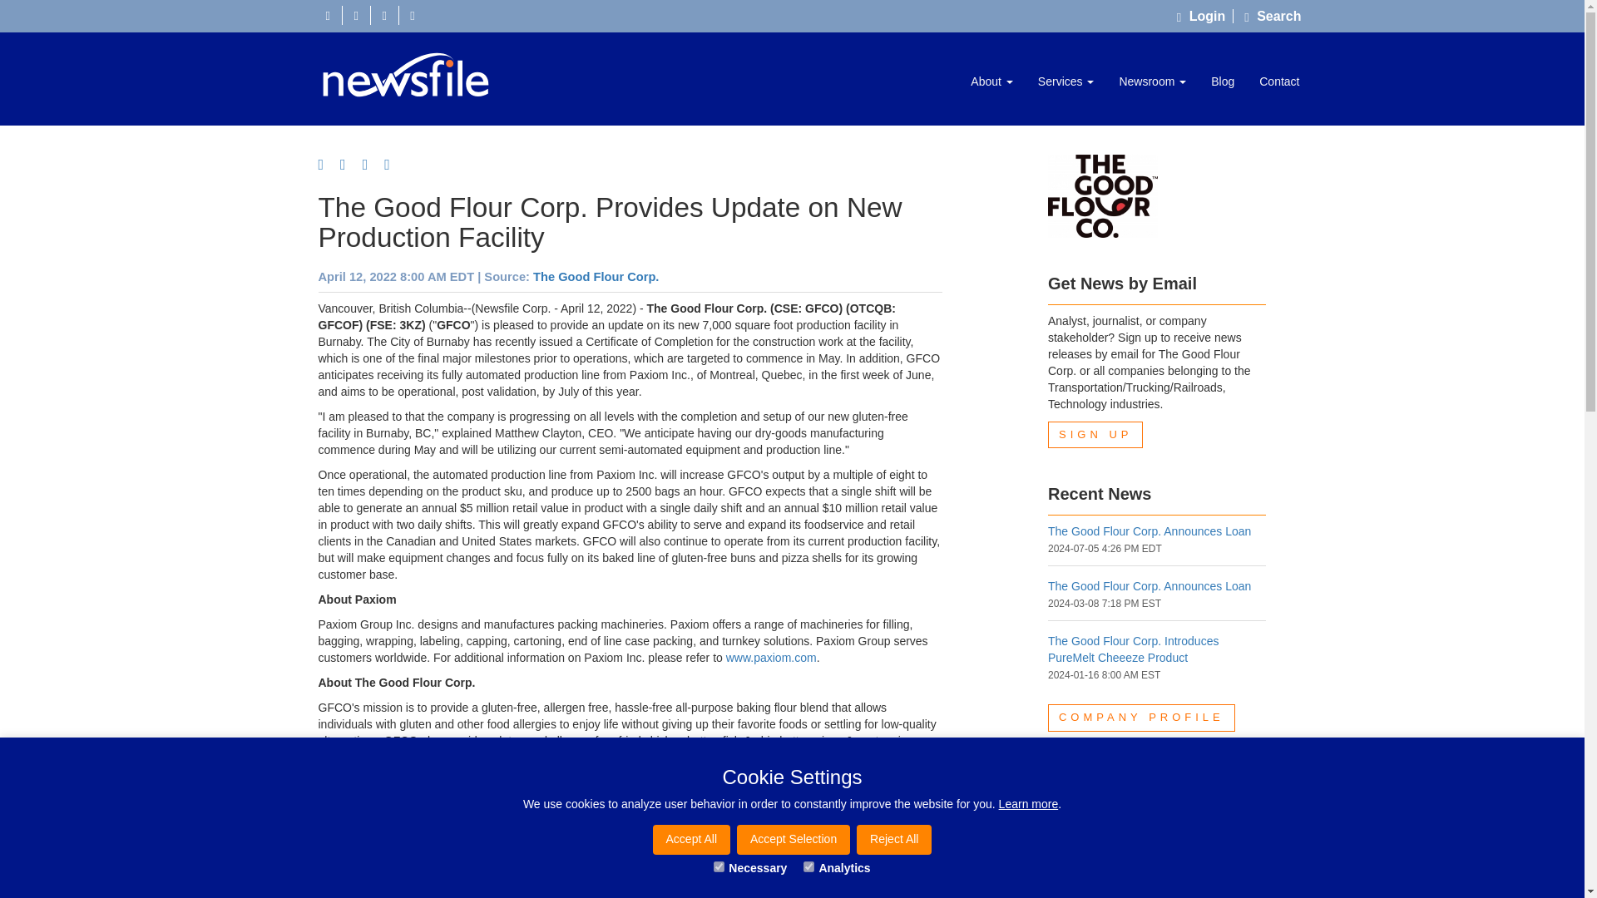 Image resolution: width=1597 pixels, height=898 pixels. What do you see at coordinates (1204, 16) in the screenshot?
I see `Login` at bounding box center [1204, 16].